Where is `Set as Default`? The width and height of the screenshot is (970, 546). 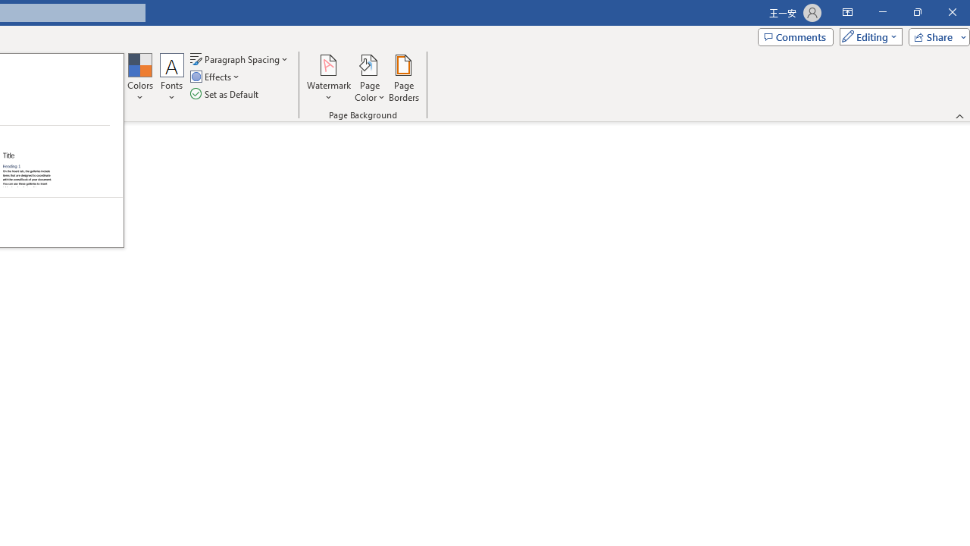 Set as Default is located at coordinates (226, 94).